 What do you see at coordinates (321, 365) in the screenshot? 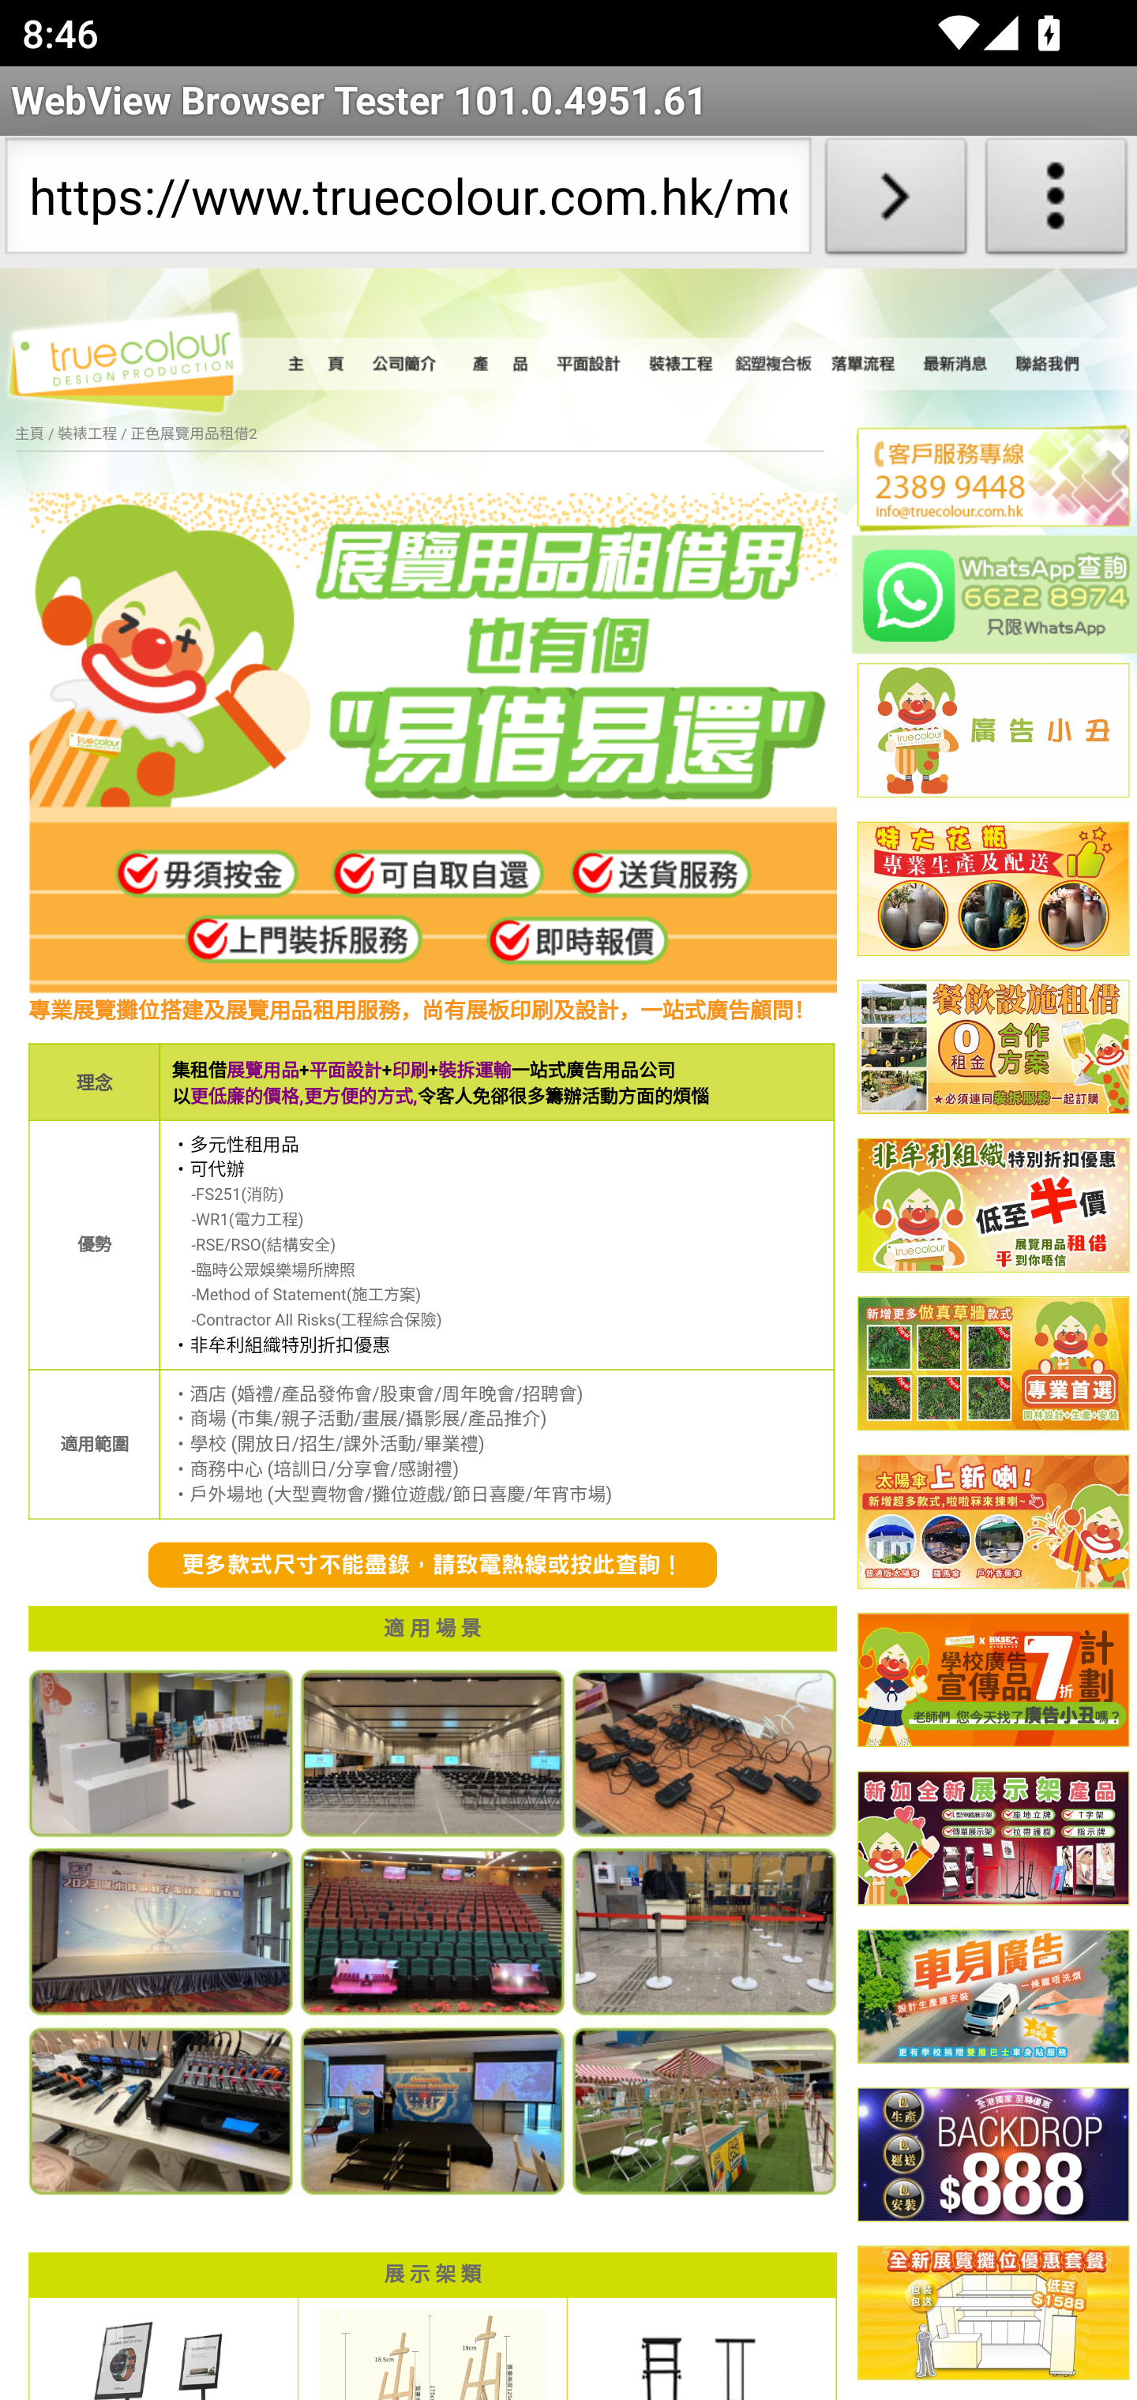
I see `主頁` at bounding box center [321, 365].